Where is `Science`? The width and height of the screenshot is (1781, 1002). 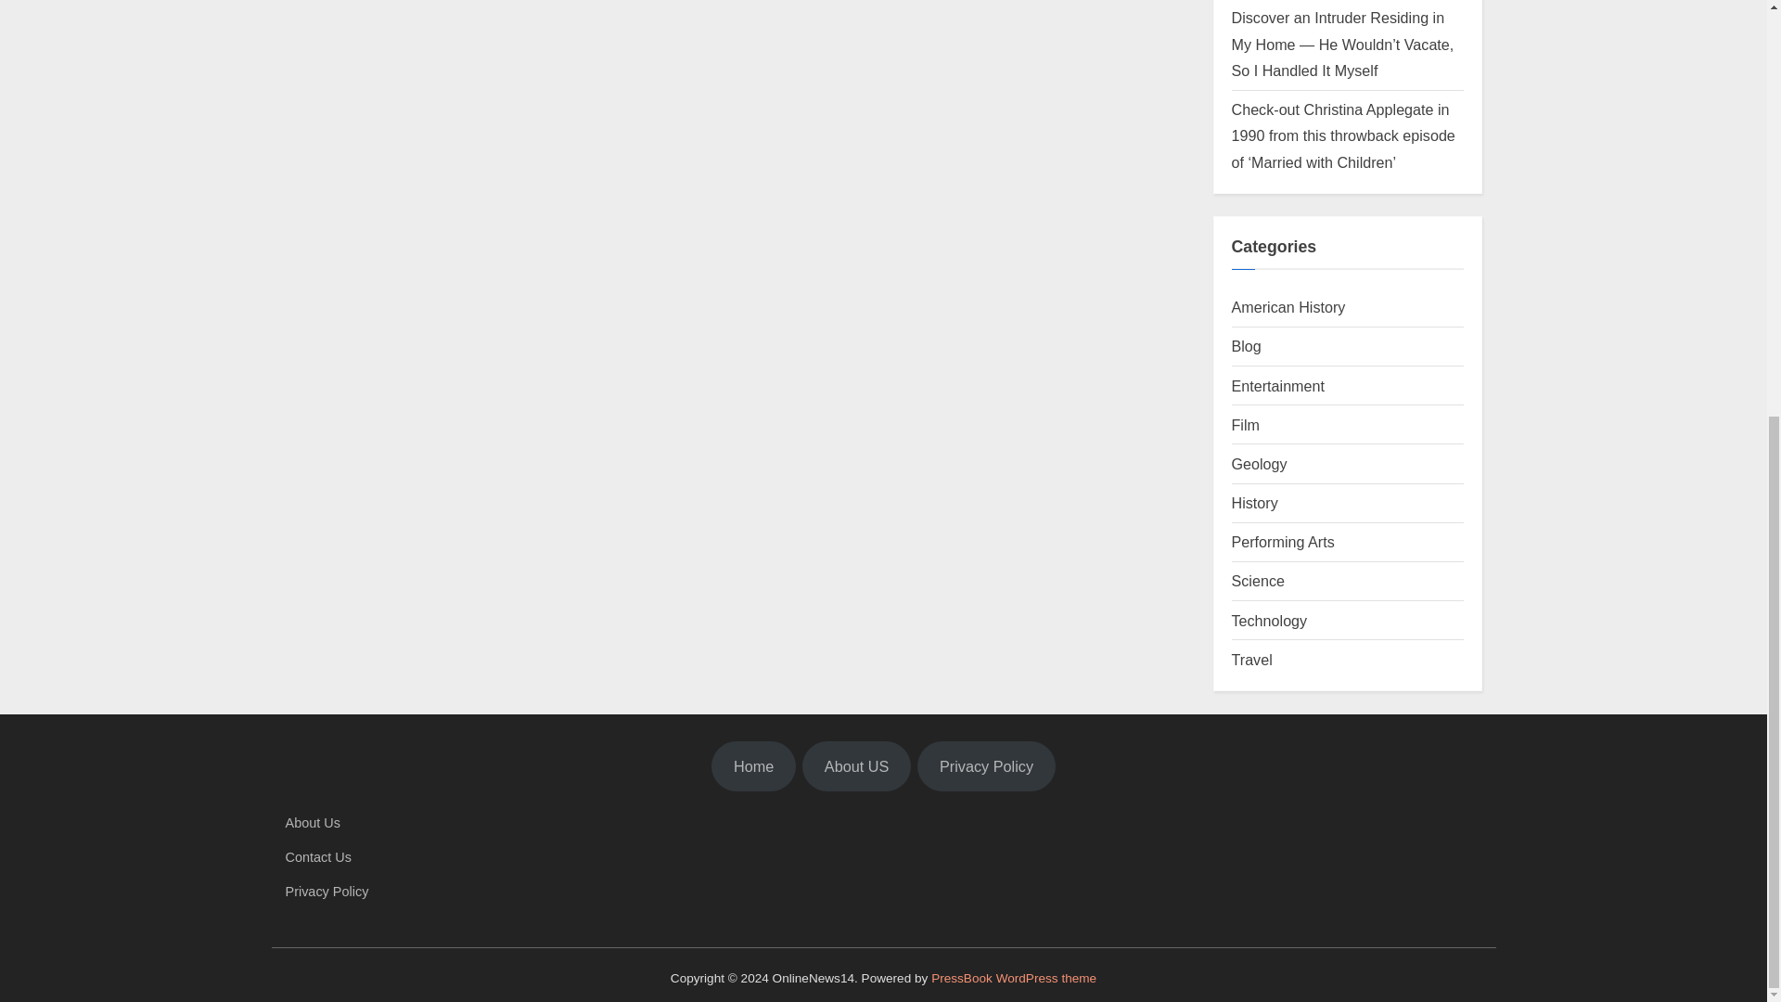
Science is located at coordinates (1258, 581).